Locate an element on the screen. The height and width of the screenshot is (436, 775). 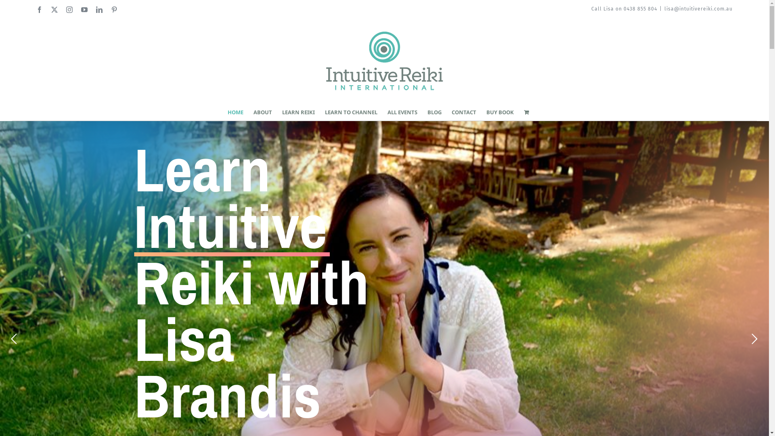
CONTACT is located at coordinates (464, 112).